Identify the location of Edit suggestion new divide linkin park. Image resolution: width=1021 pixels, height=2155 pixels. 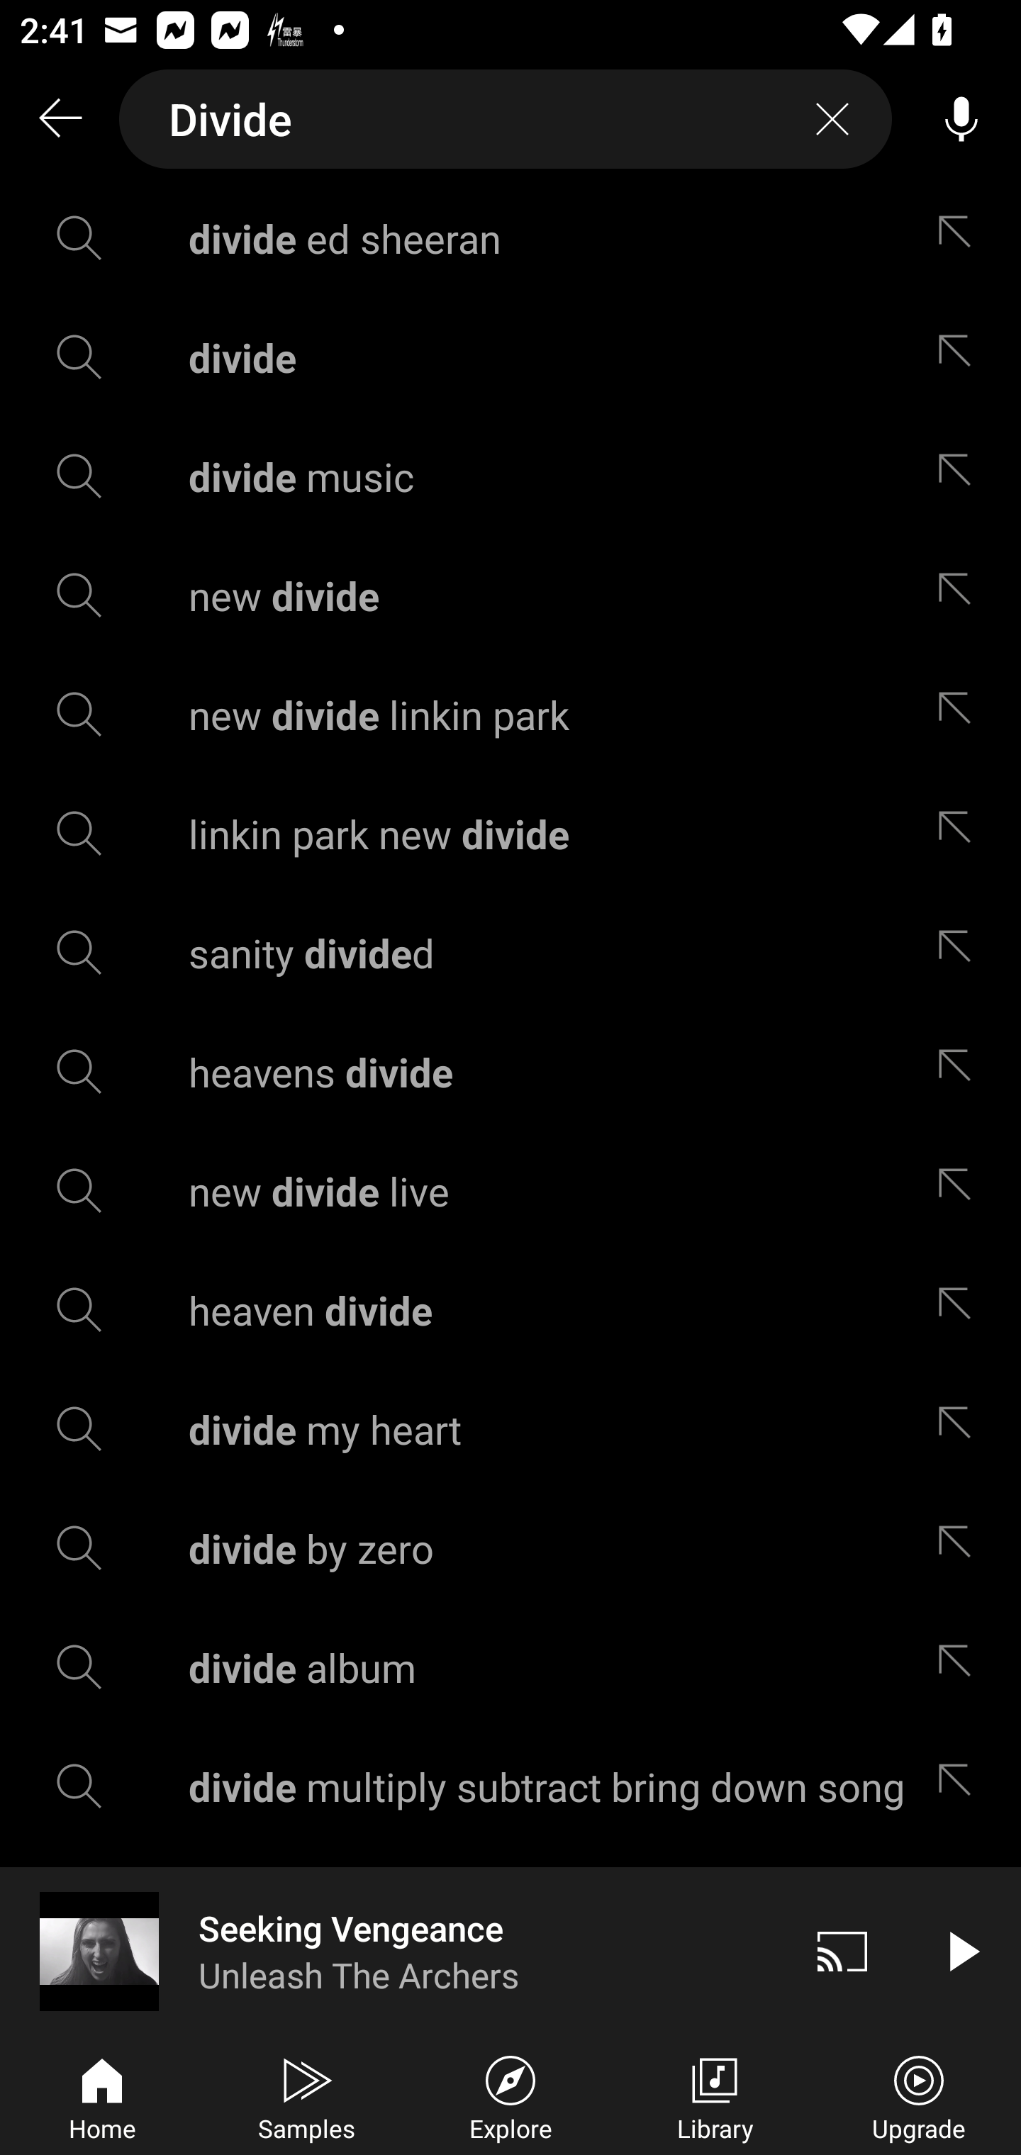
(961, 715).